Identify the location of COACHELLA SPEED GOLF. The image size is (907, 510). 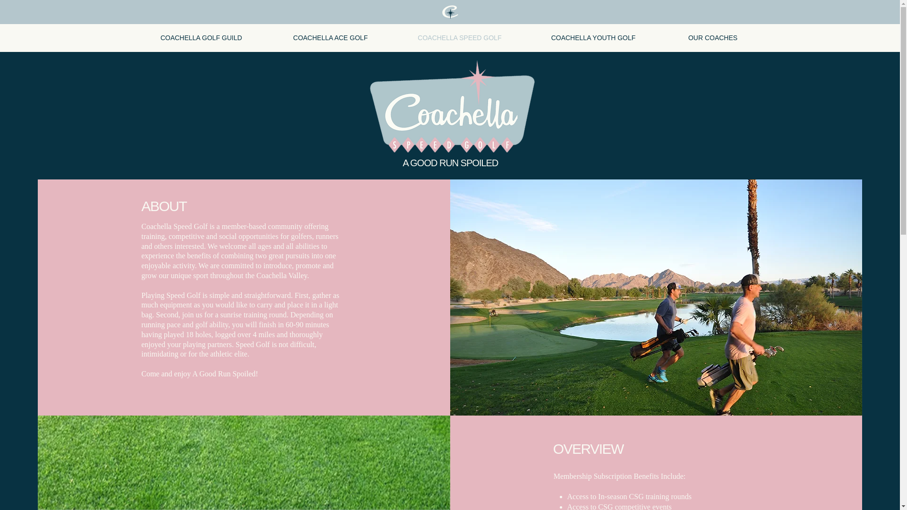
(460, 38).